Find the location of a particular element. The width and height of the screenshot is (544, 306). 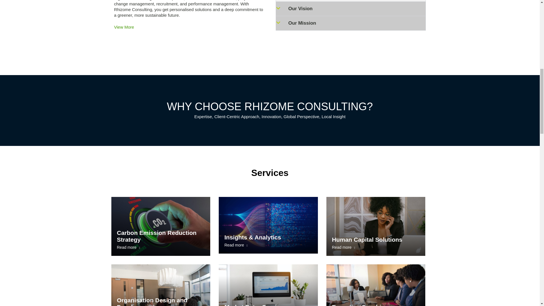

Operational Excellence is located at coordinates (376, 226).